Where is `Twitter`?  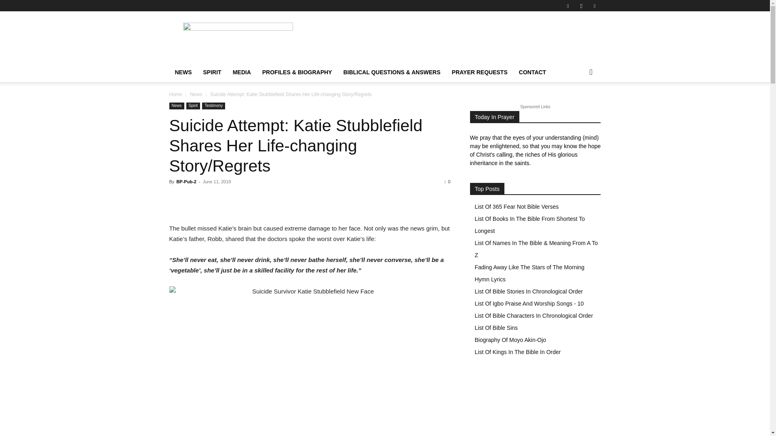
Twitter is located at coordinates (594, 6).